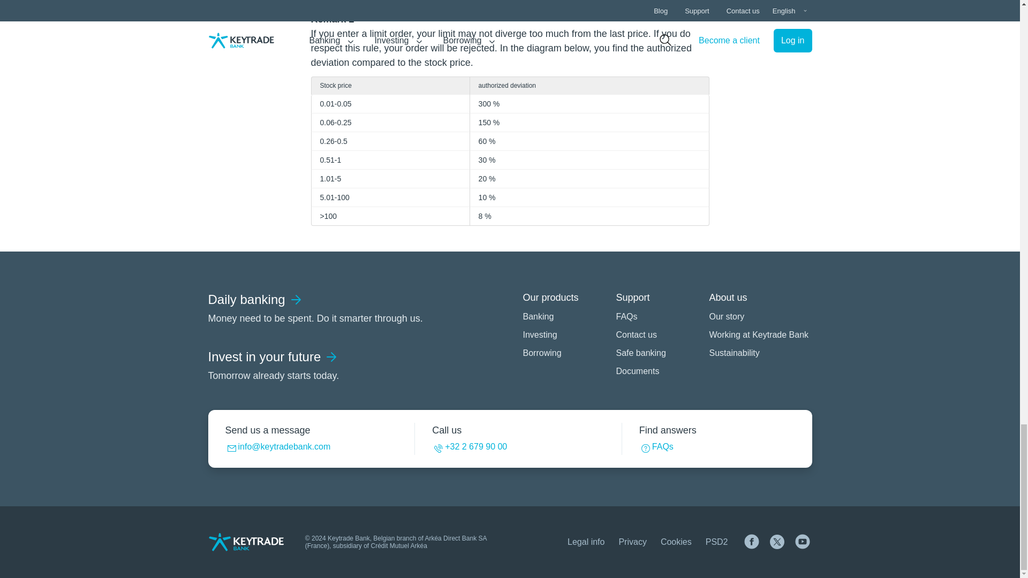 This screenshot has height=578, width=1028. Describe the element at coordinates (274, 365) in the screenshot. I see `Sustainability` at that location.